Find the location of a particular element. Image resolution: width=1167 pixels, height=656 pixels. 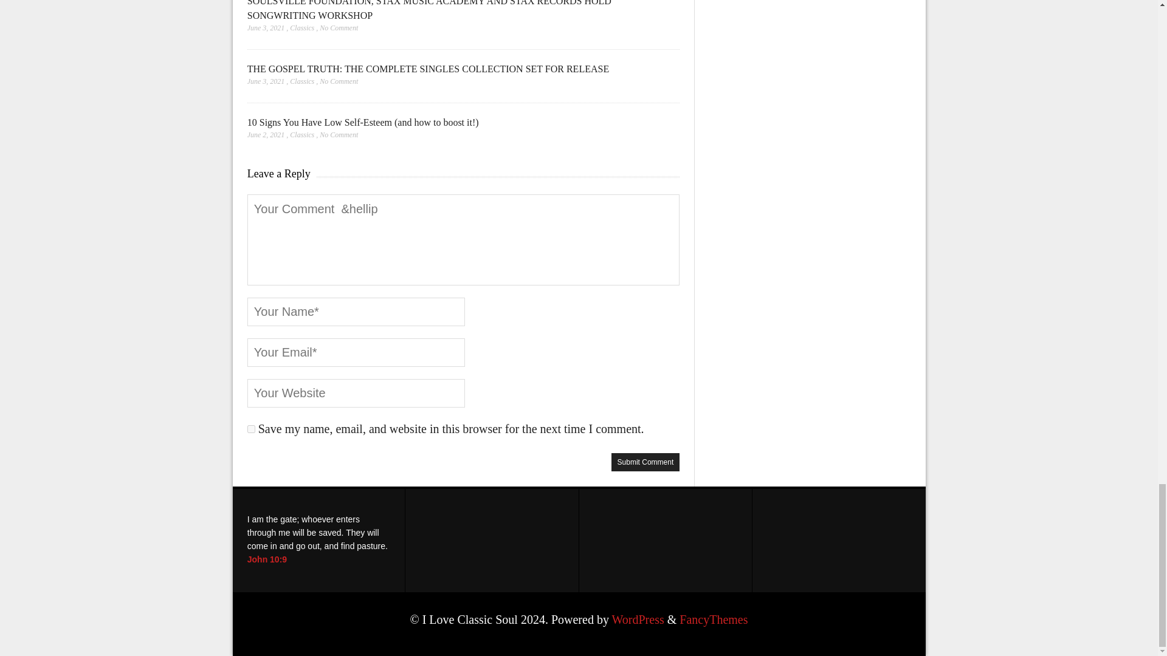

WordPress is located at coordinates (638, 620).